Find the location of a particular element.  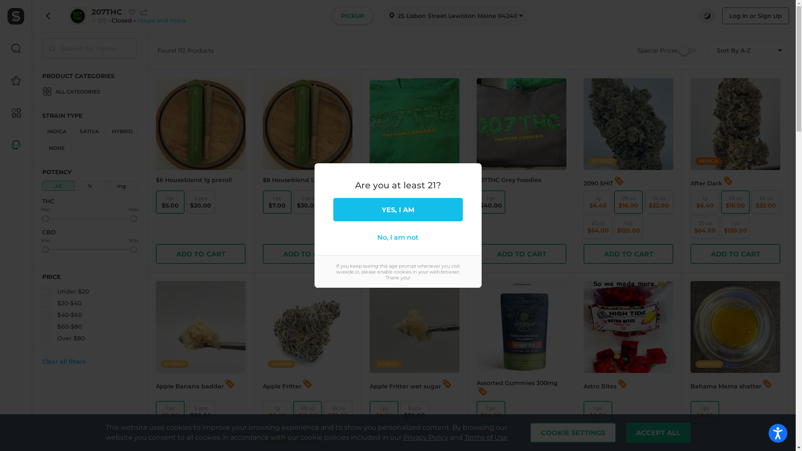

$6 Houseblend 1g preroll
1 pc
$5.00
5 pcs
$20.00
ADD TO CART is located at coordinates (200, 171).